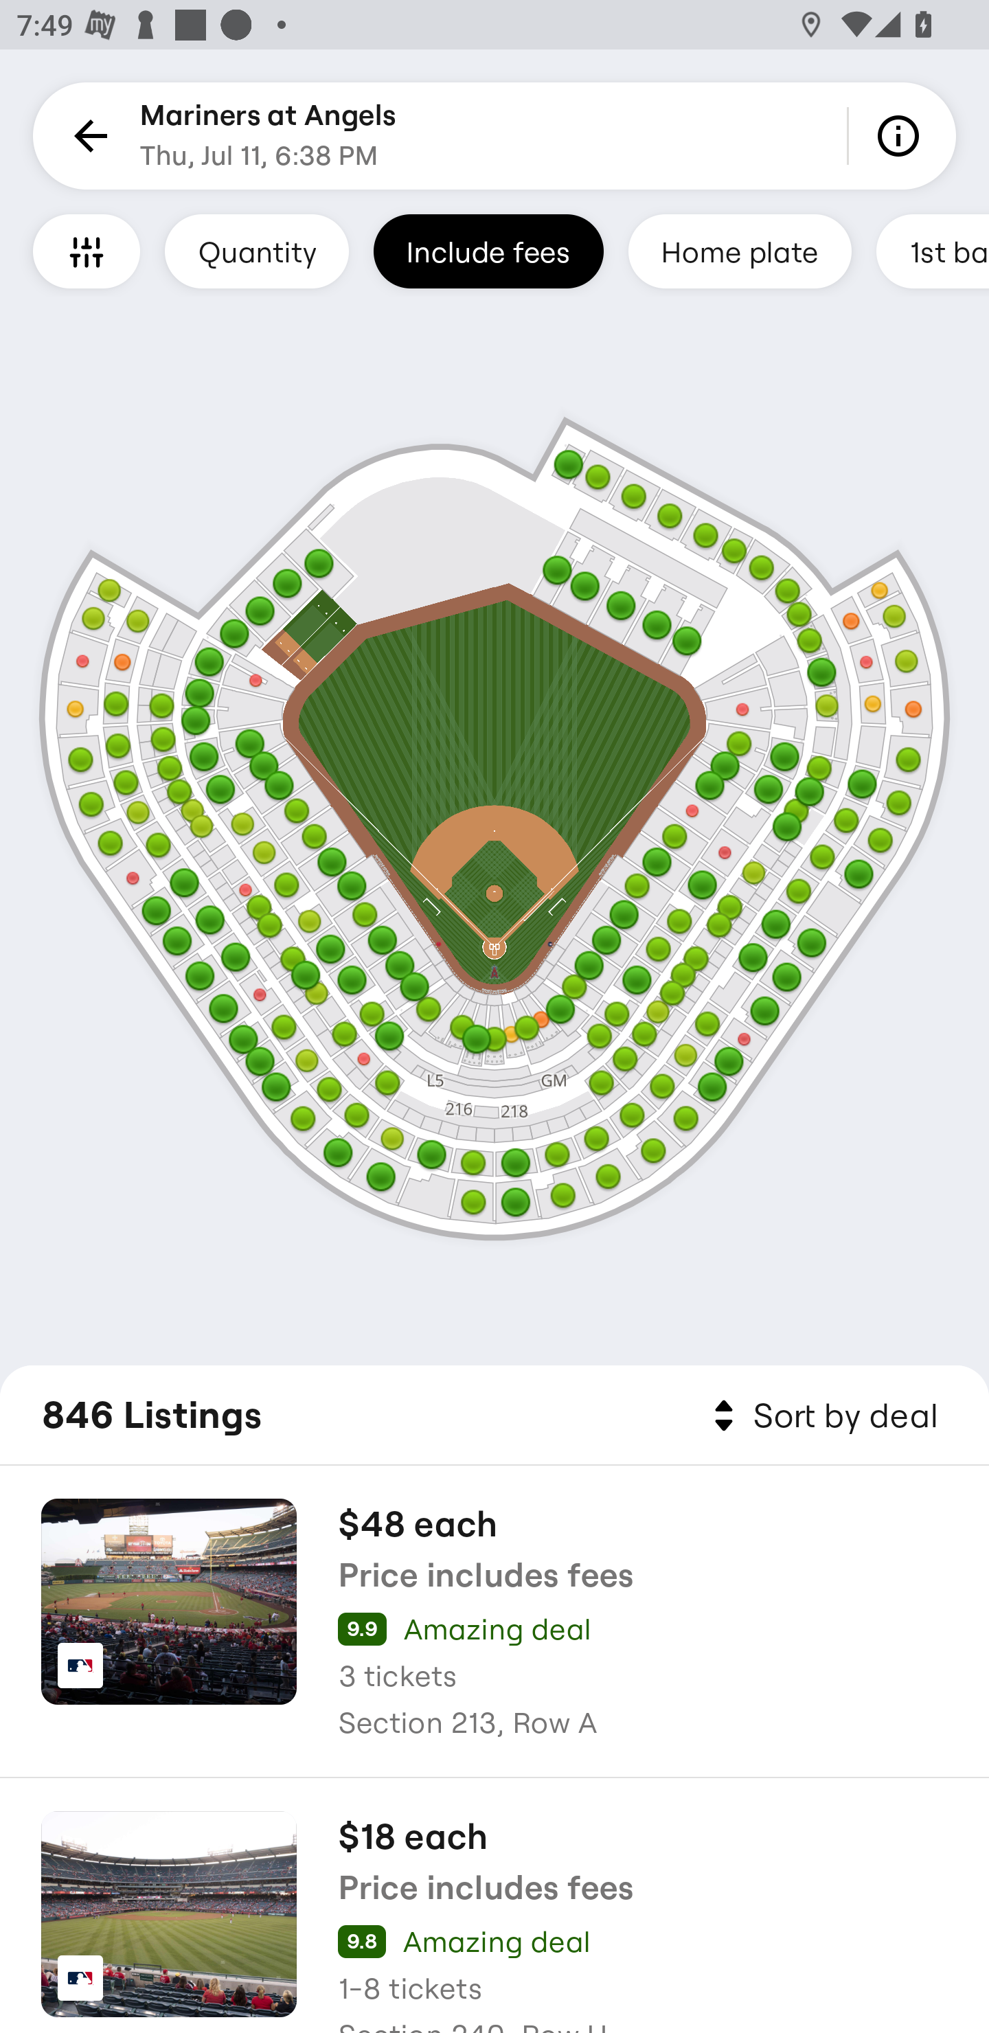  Describe the element at coordinates (933, 251) in the screenshot. I see `1st baseline` at that location.